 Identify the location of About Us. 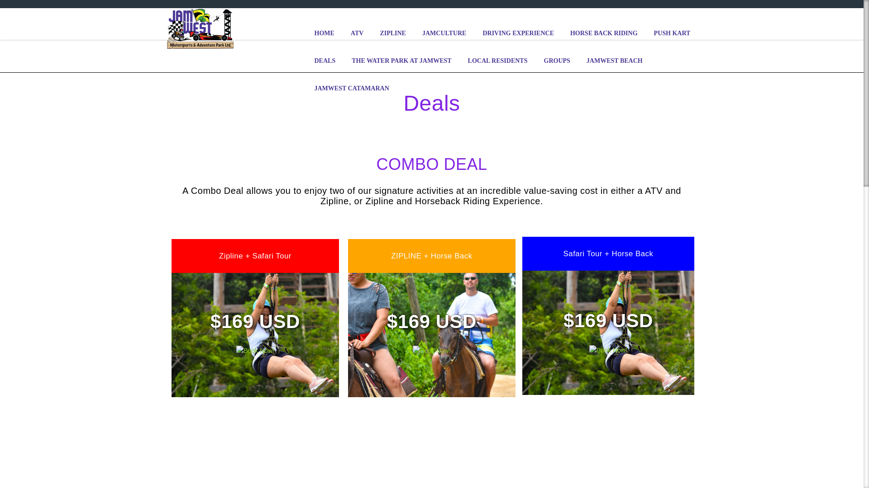
(418, 13).